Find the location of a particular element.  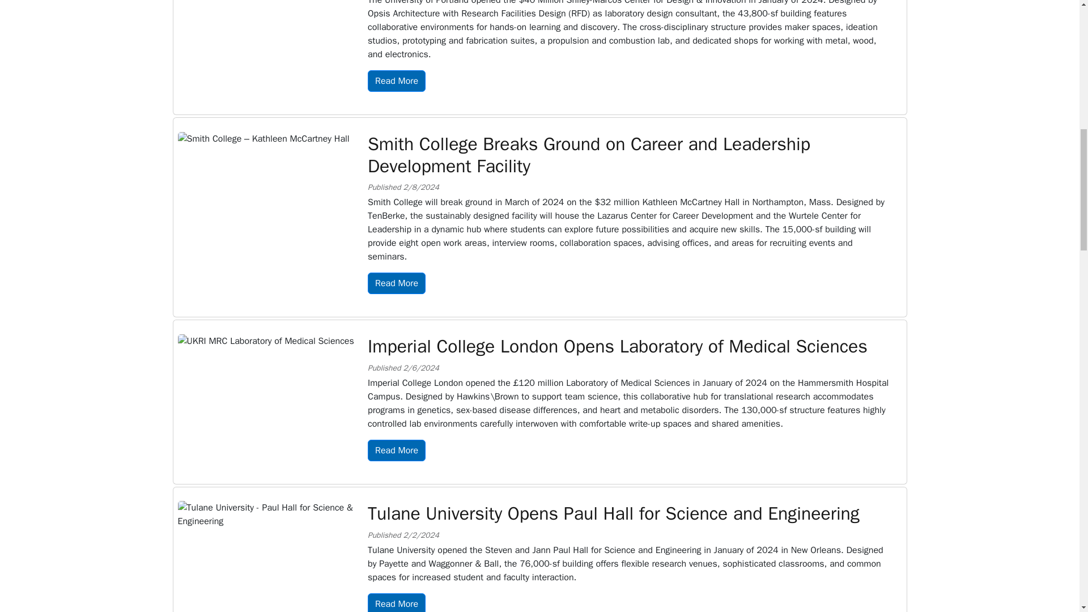

Read More is located at coordinates (396, 81).